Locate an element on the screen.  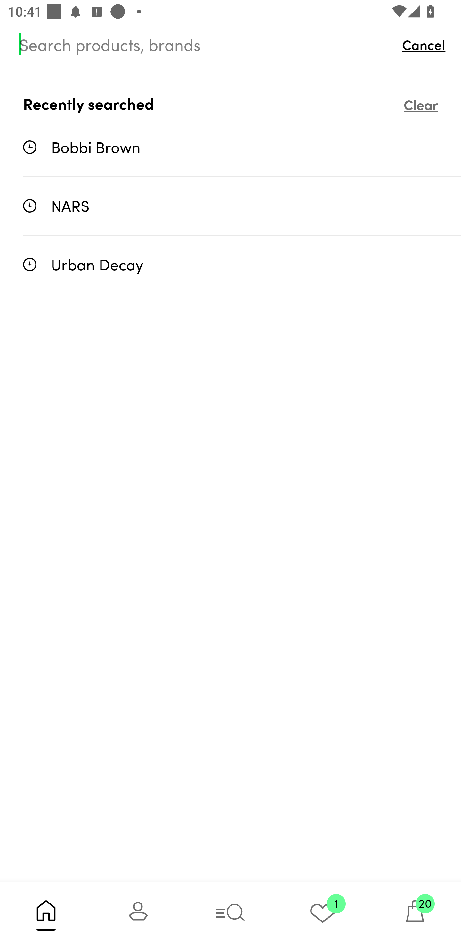
Search products, brands is located at coordinates (206, 44).